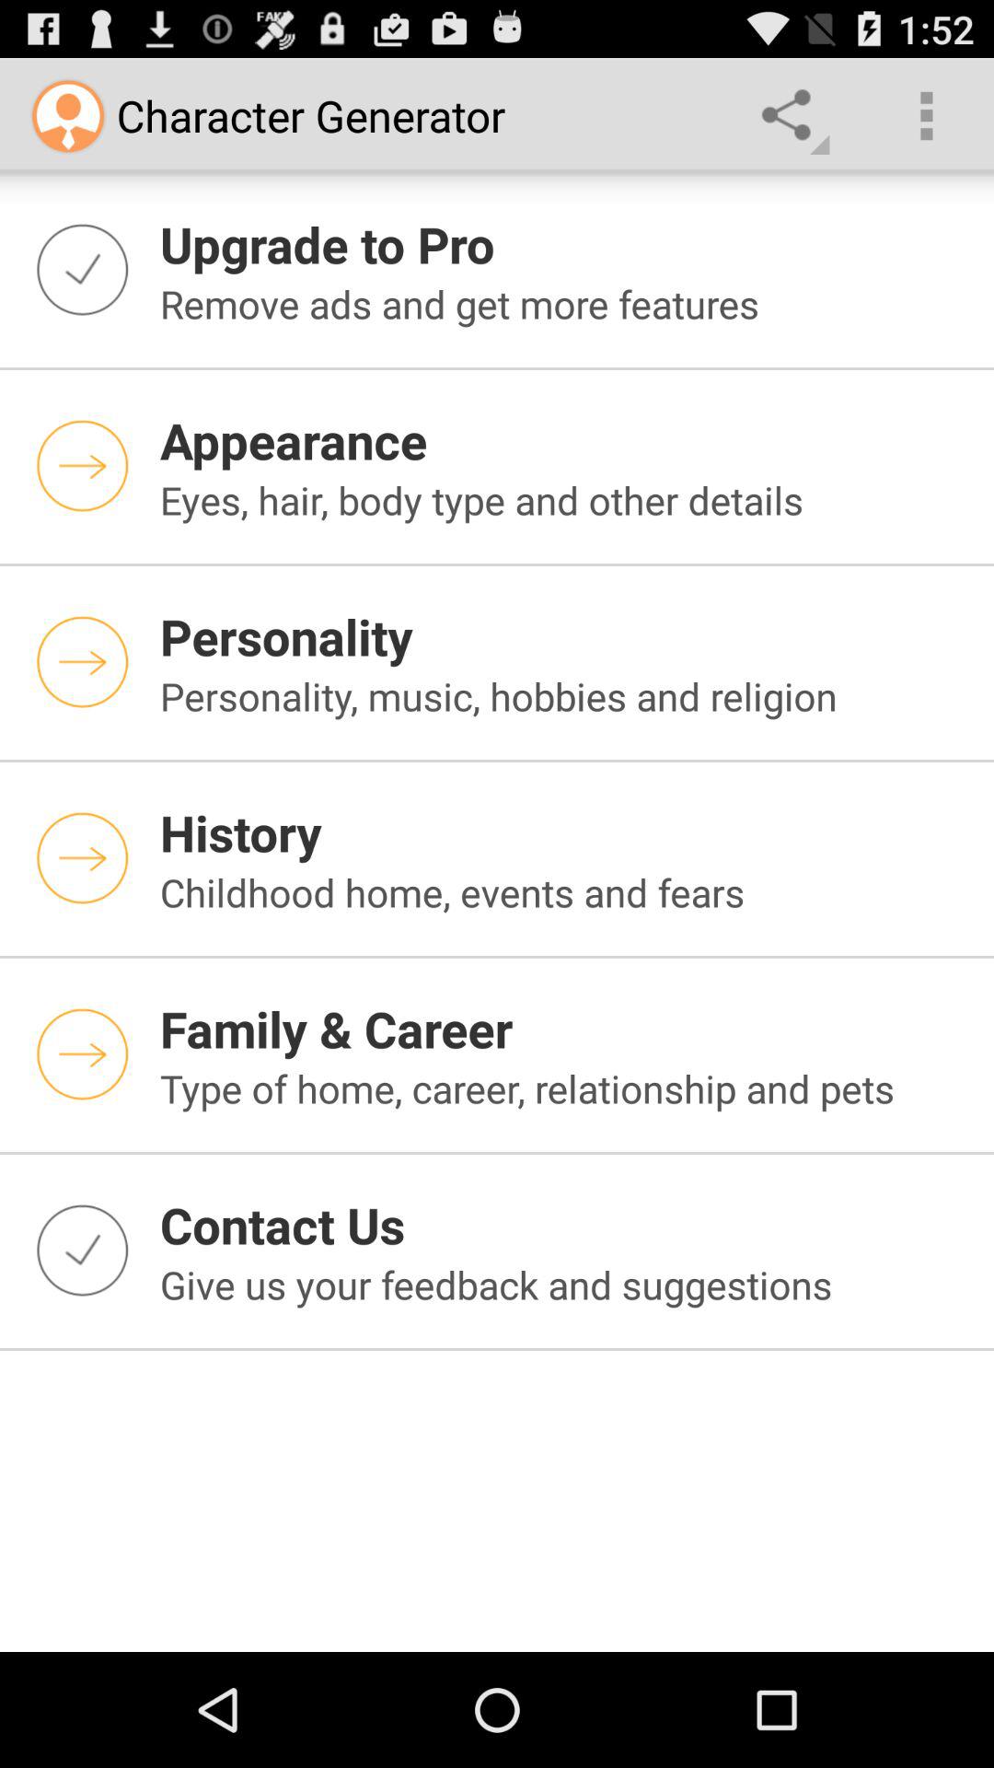 Image resolution: width=994 pixels, height=1768 pixels. Describe the element at coordinates (566, 1088) in the screenshot. I see `launch the type of home` at that location.